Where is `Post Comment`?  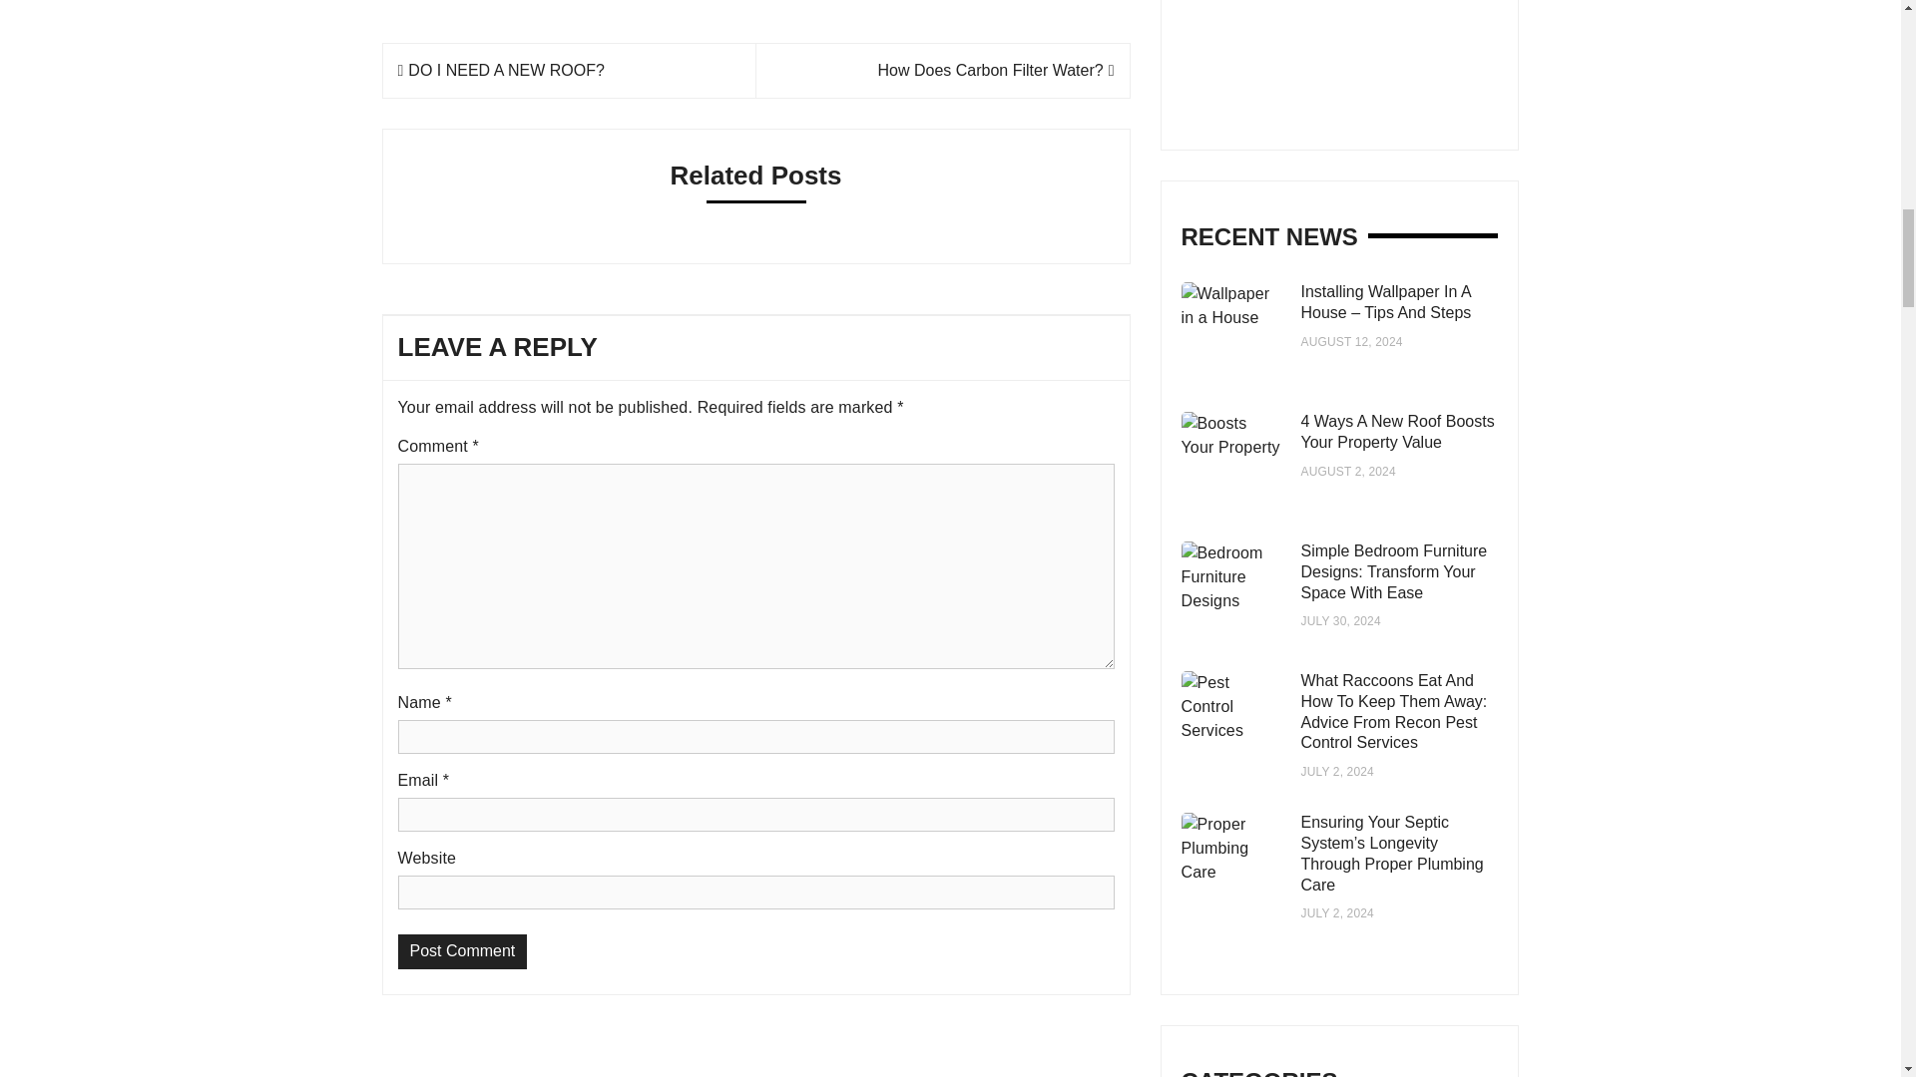
Post Comment is located at coordinates (461, 951).